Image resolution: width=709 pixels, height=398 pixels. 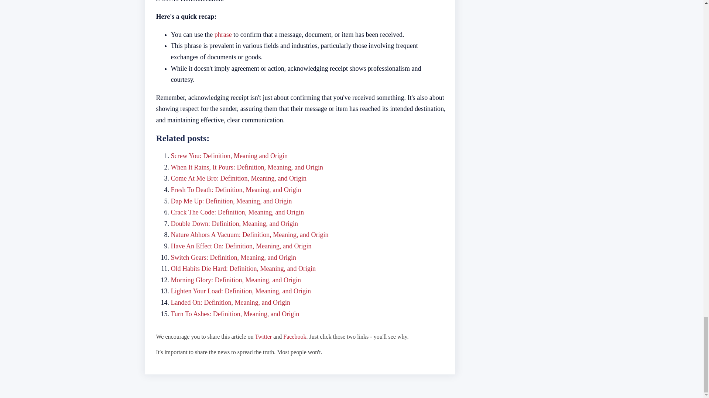 I want to click on When It Rains, It Pours: Definition, Meaning, and Origin, so click(x=247, y=167).